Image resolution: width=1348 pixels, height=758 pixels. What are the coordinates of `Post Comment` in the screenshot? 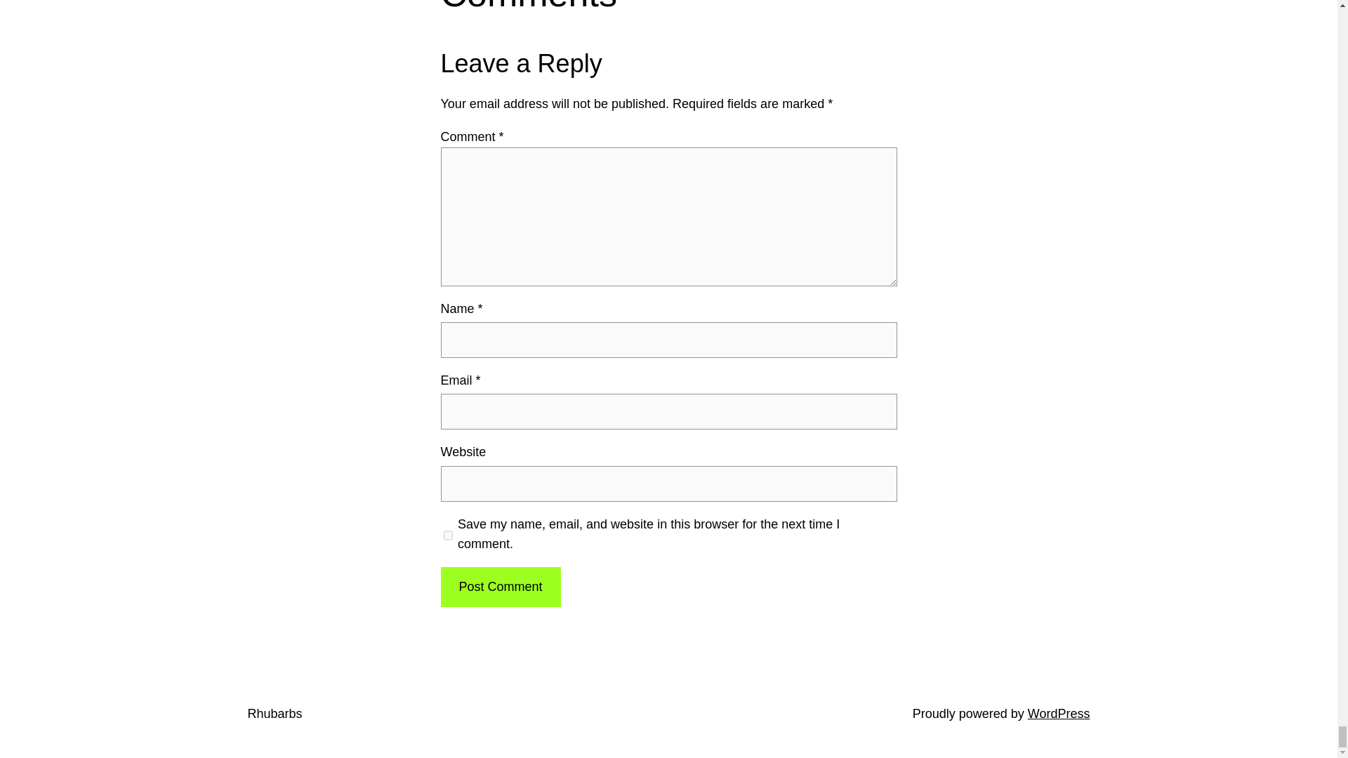 It's located at (500, 587).